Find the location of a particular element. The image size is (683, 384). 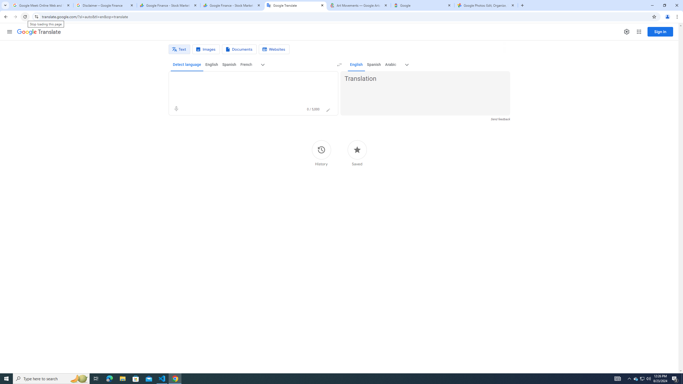

Arabic is located at coordinates (391, 65).